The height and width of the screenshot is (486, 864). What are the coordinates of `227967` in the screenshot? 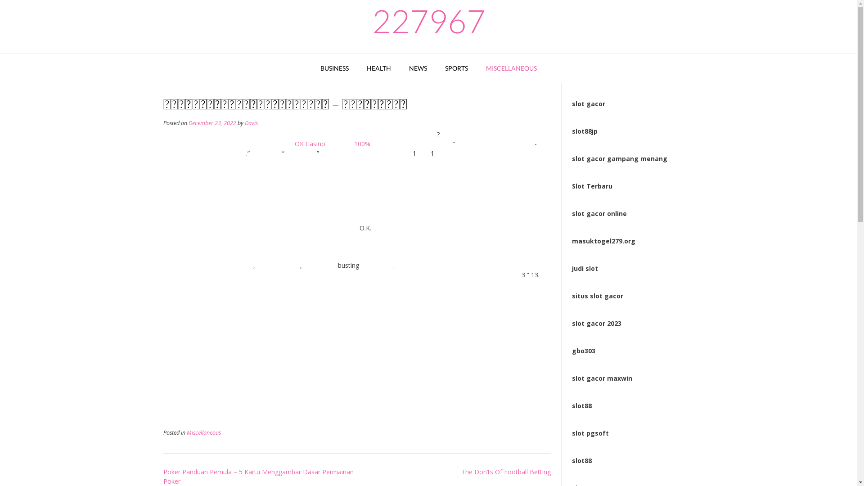 It's located at (428, 21).